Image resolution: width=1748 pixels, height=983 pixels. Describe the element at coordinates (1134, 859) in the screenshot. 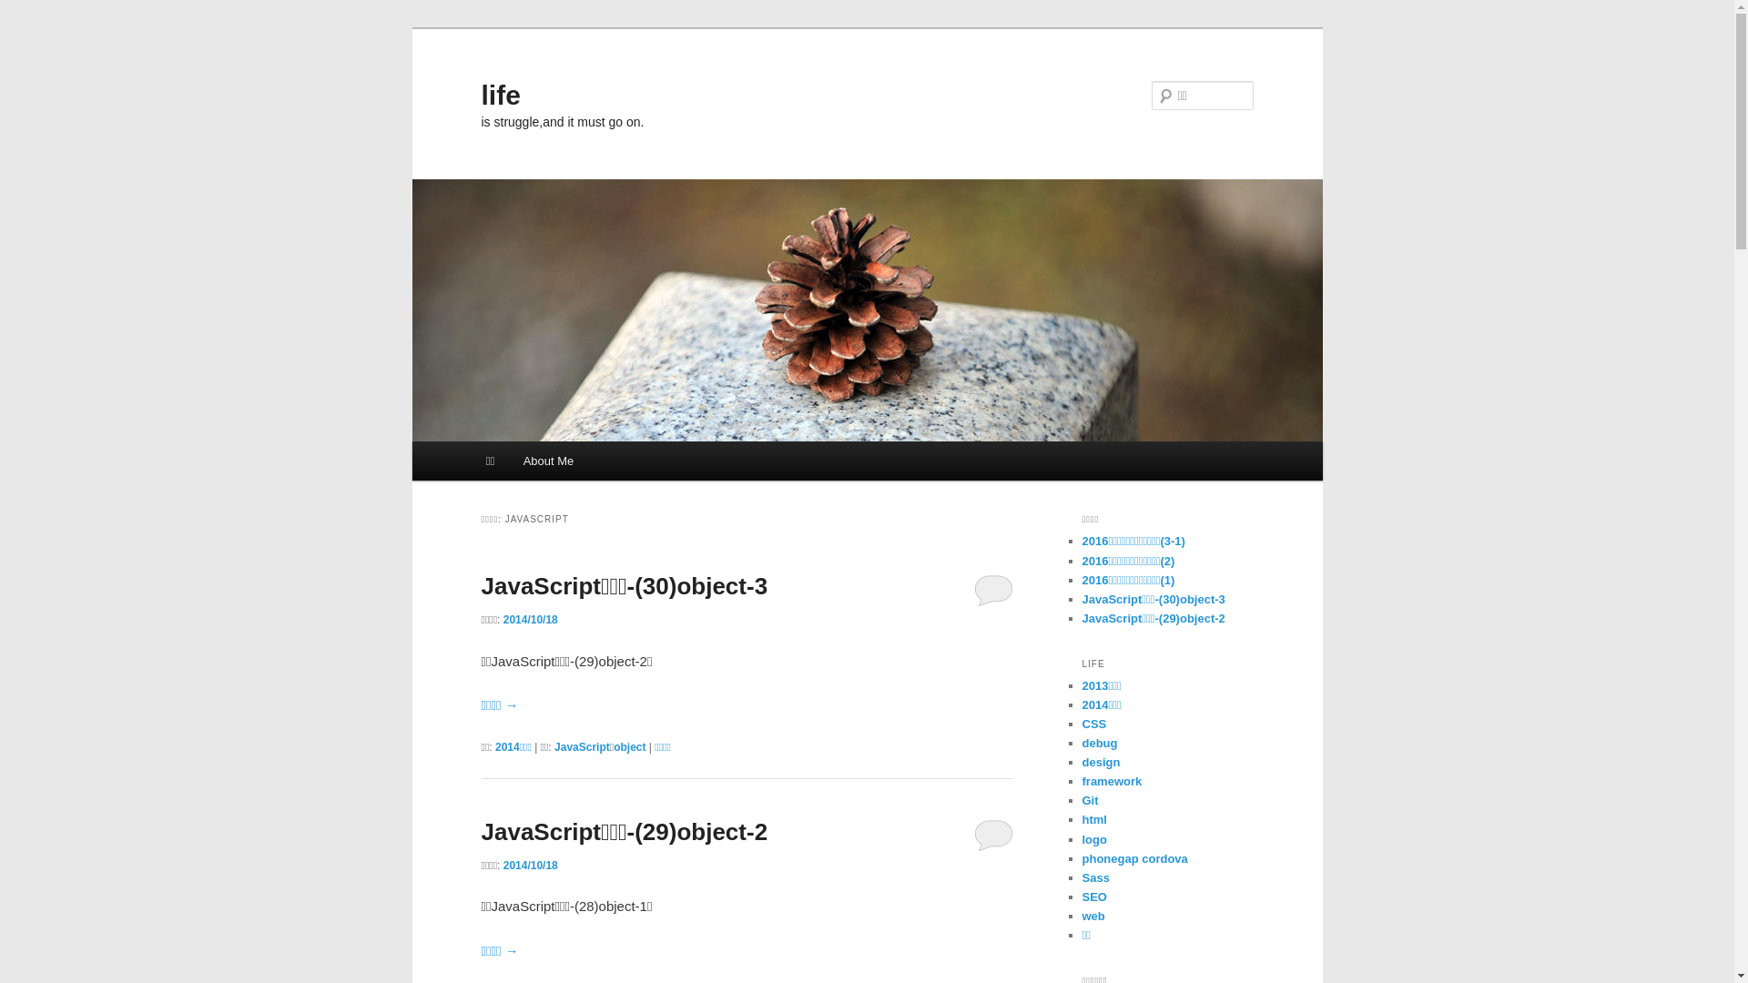

I see `phonegap cordova` at that location.